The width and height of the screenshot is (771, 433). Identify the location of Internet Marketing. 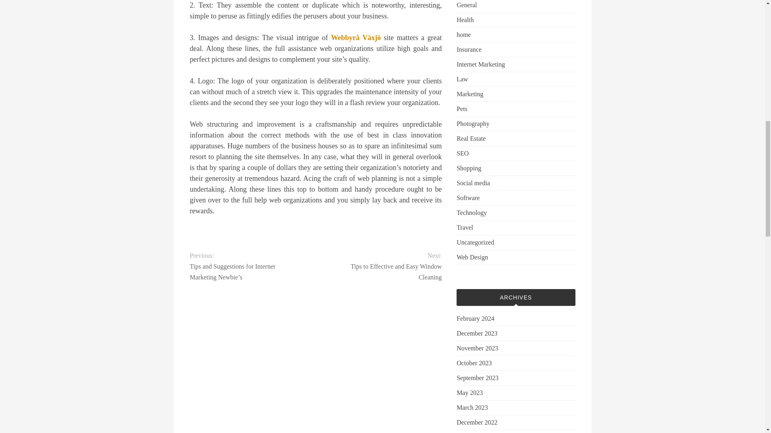
(480, 64).